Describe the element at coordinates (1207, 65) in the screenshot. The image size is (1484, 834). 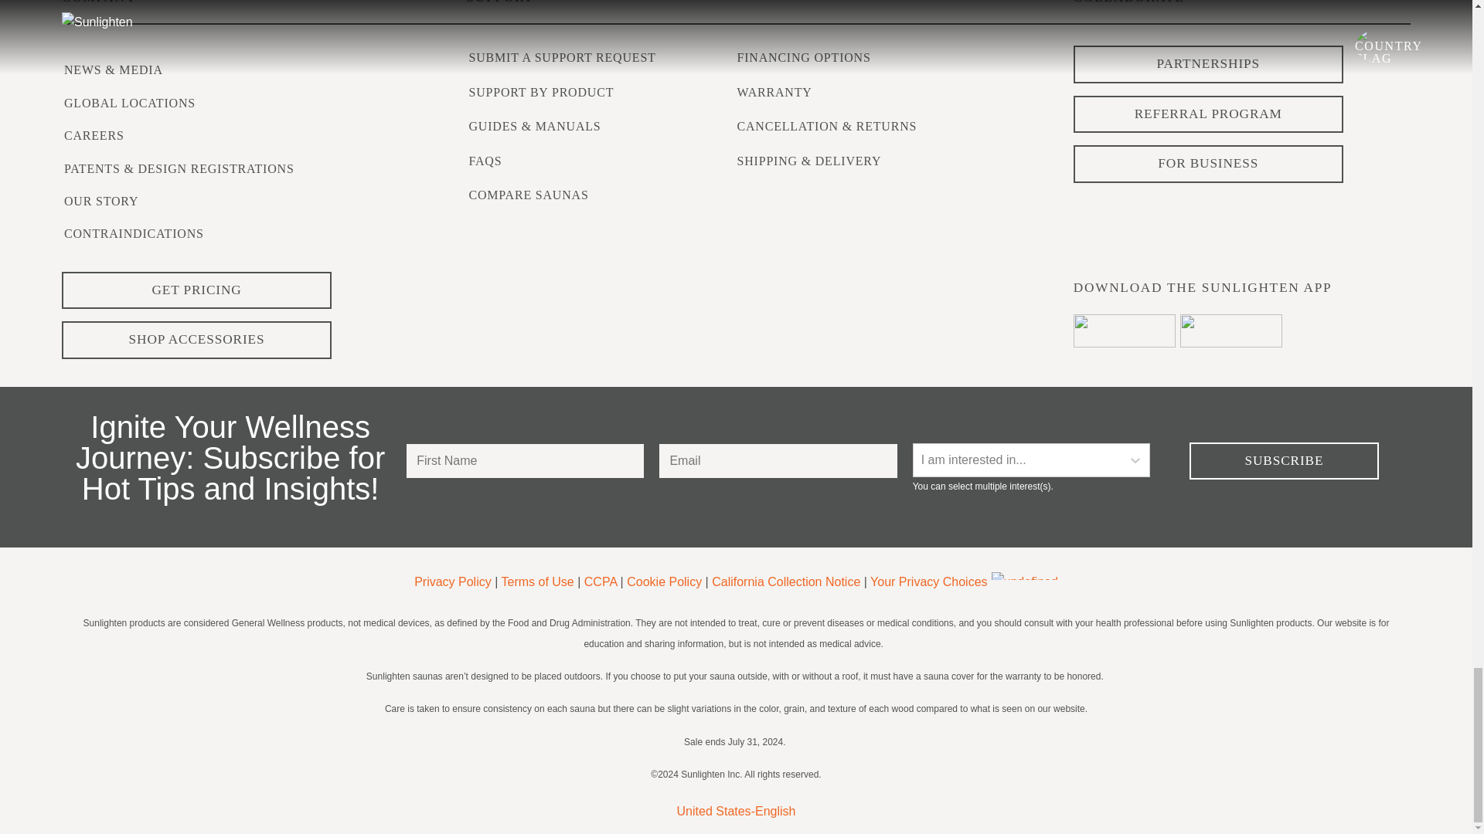
I see `PARTNERSHIPS` at that location.